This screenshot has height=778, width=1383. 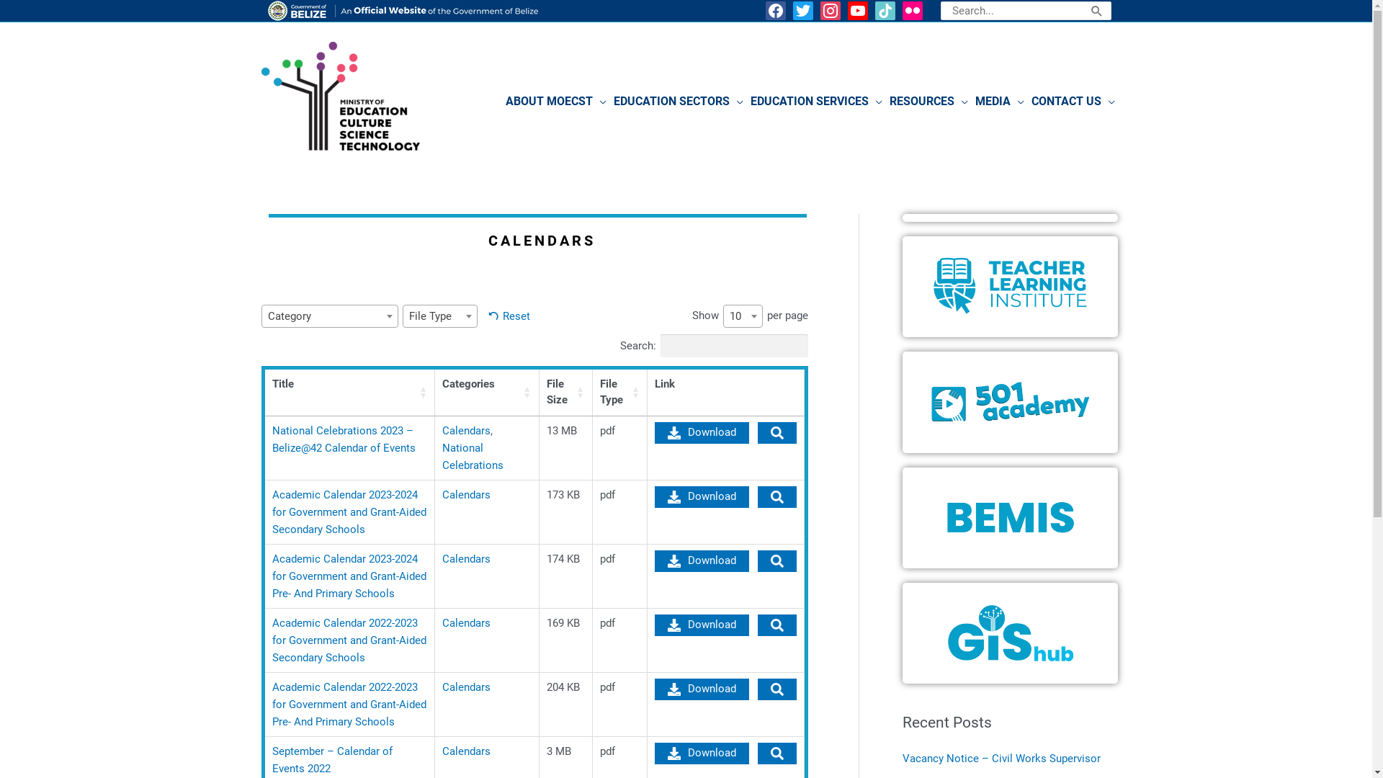 I want to click on Reset, so click(x=509, y=316).